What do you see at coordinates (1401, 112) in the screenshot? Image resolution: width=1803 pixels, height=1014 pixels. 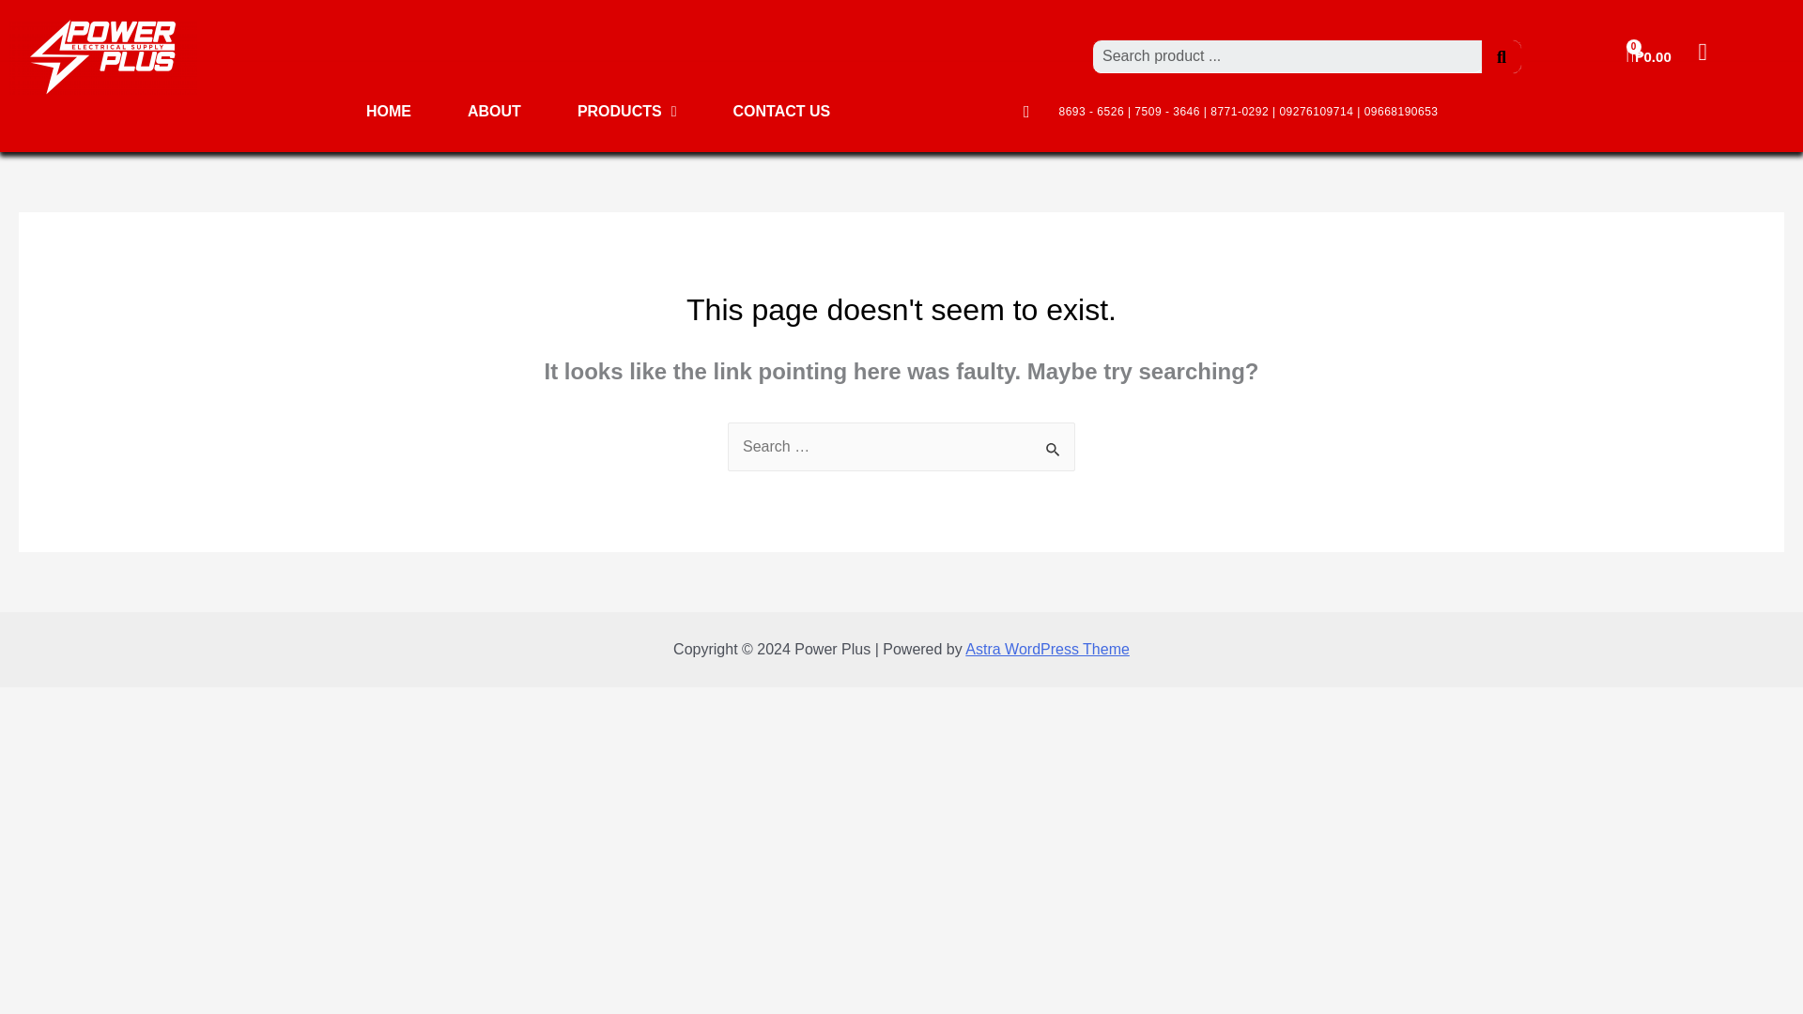 I see `09668190653` at bounding box center [1401, 112].